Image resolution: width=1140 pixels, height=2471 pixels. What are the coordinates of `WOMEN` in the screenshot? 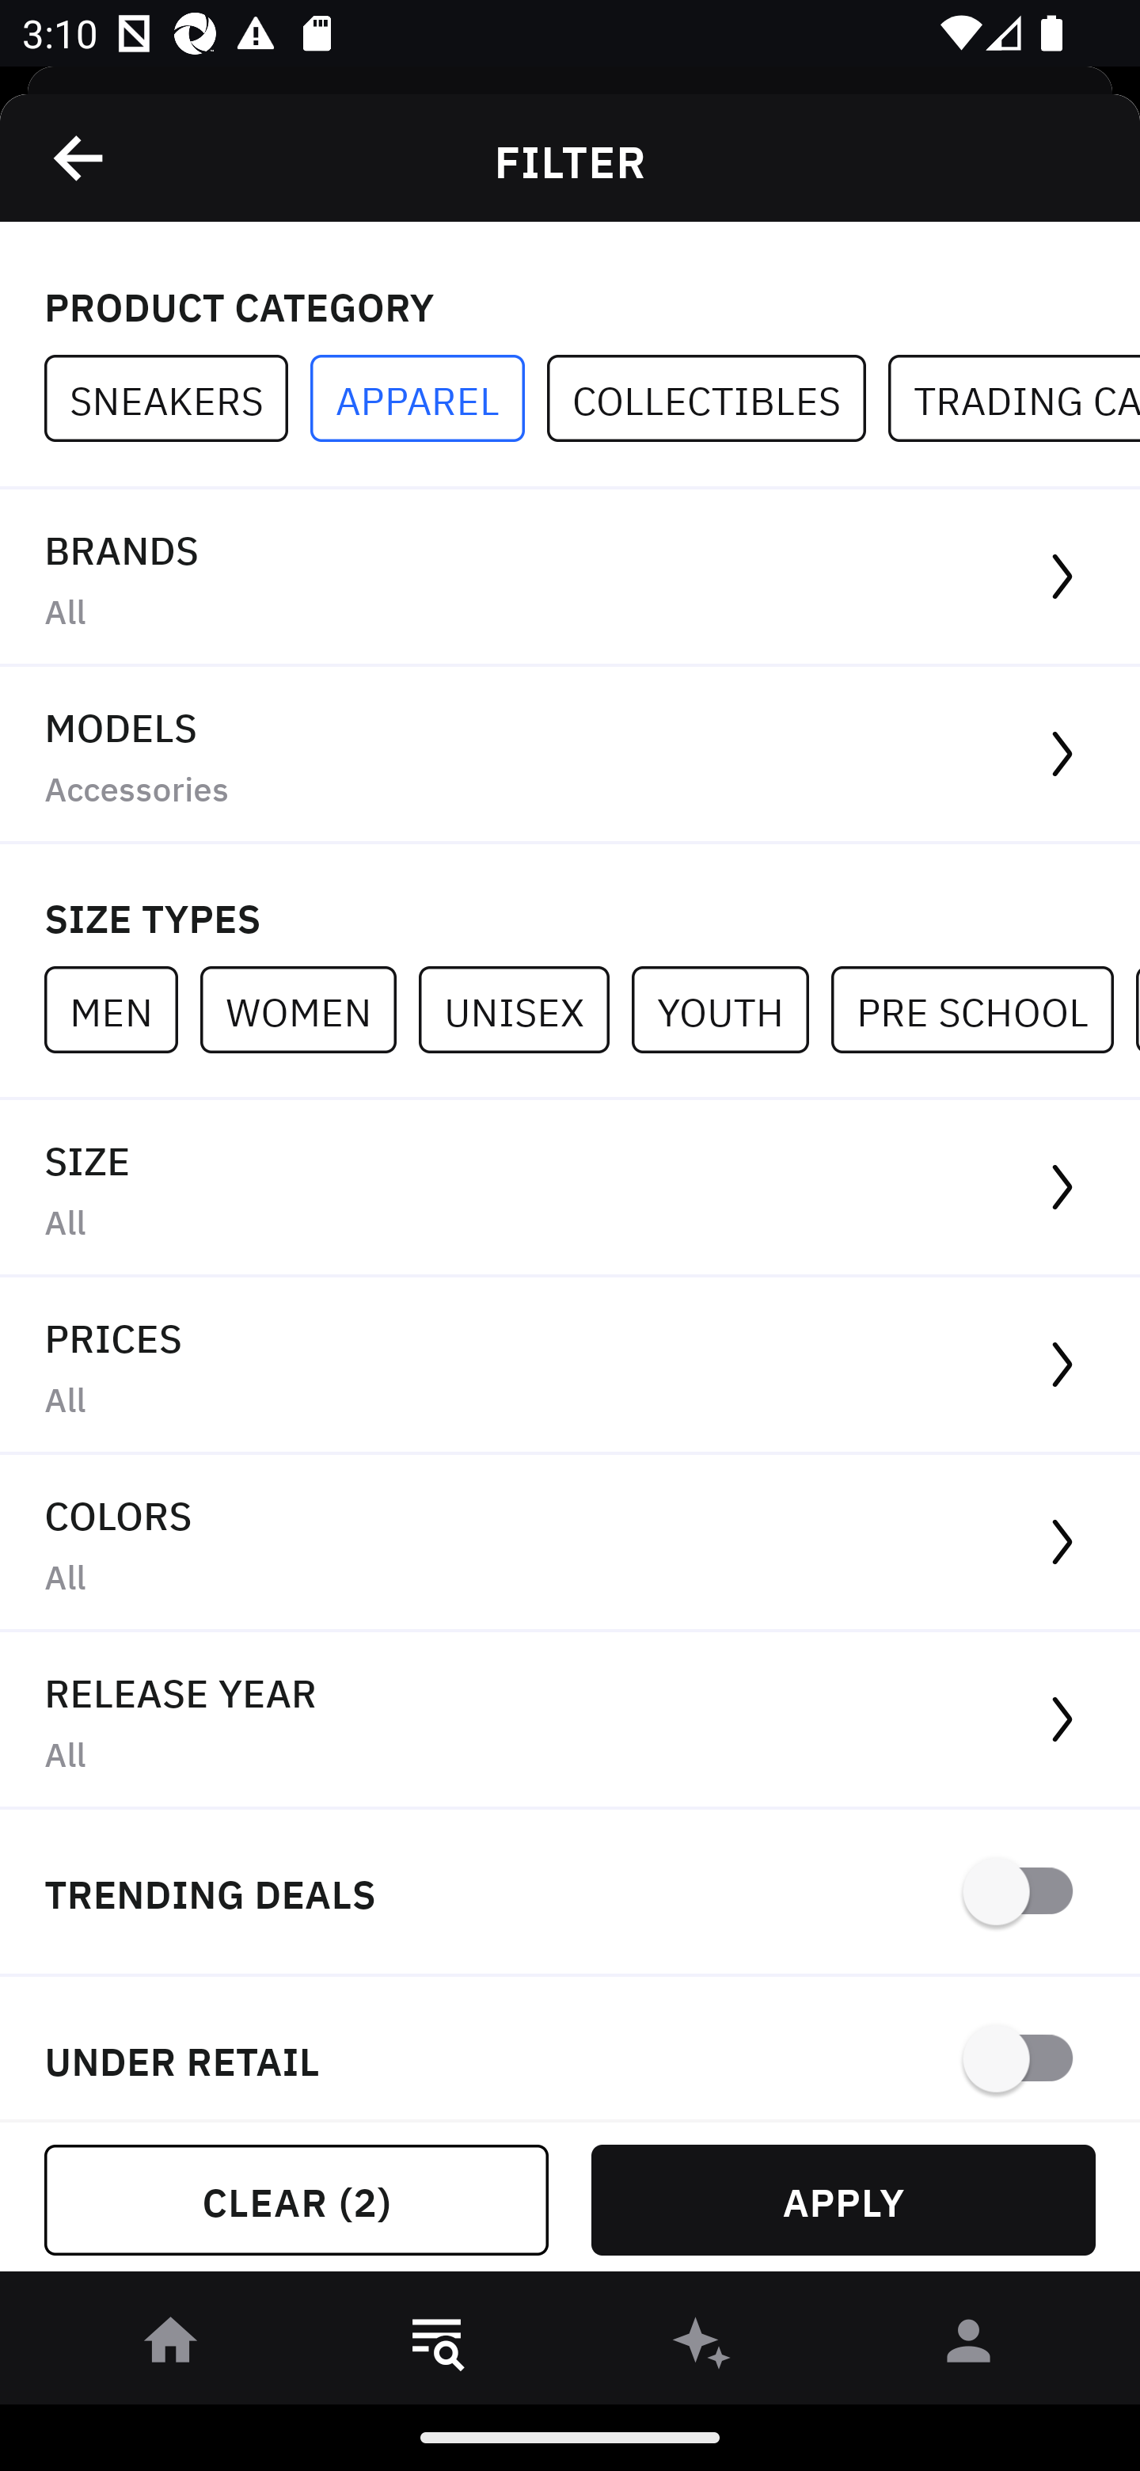 It's located at (309, 1009).